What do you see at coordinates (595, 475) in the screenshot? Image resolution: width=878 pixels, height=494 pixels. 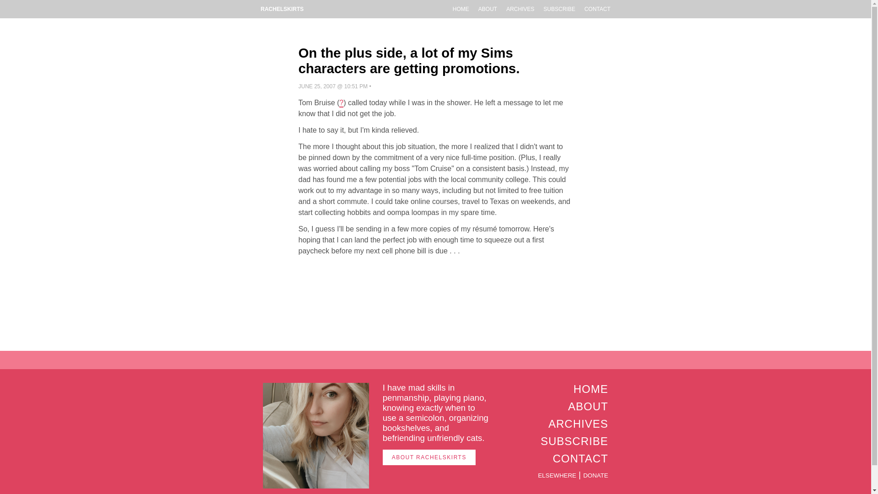 I see `DONATE` at bounding box center [595, 475].